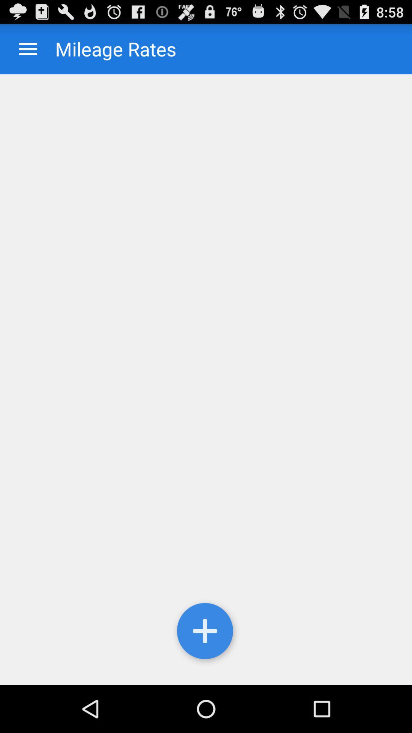 The width and height of the screenshot is (412, 733). I want to click on add mileage entry, so click(206, 379).